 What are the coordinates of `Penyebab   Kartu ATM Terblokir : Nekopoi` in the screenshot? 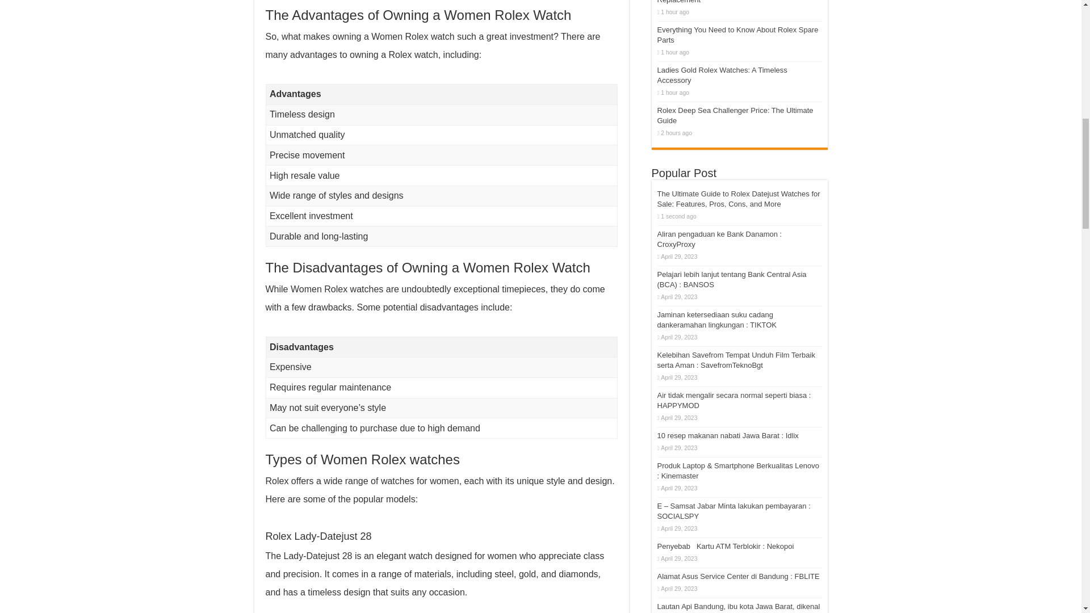 It's located at (726, 546).